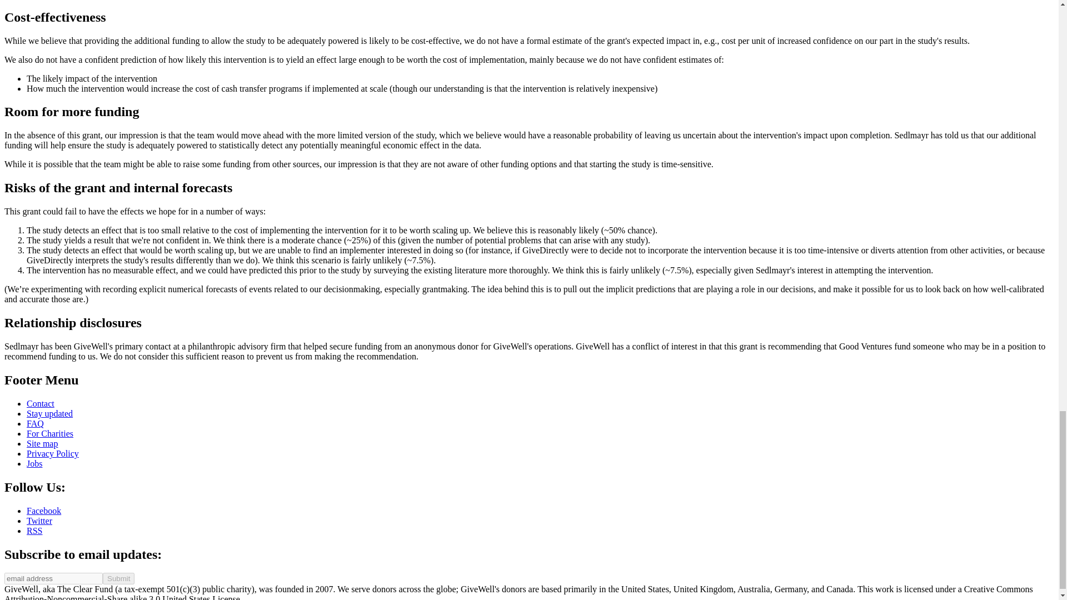  Describe the element at coordinates (43, 511) in the screenshot. I see `Facebook` at that location.